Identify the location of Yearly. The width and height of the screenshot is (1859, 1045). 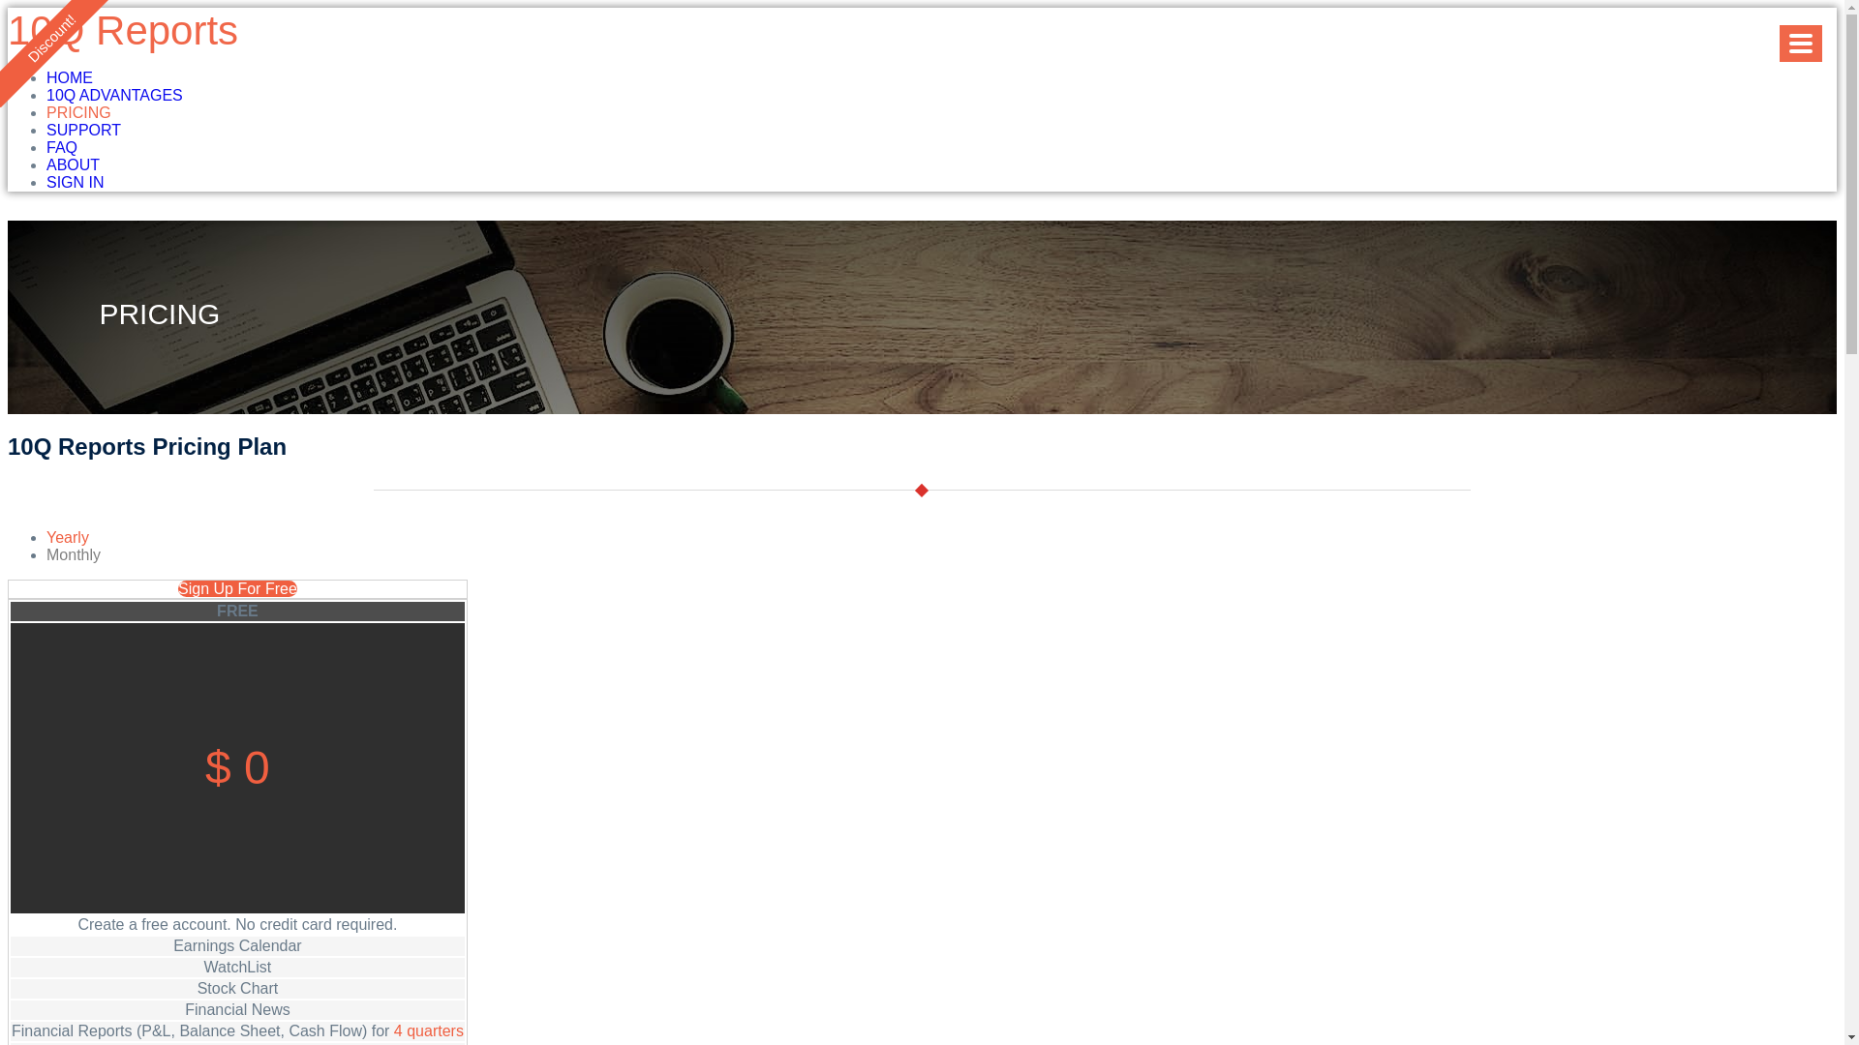
(68, 538).